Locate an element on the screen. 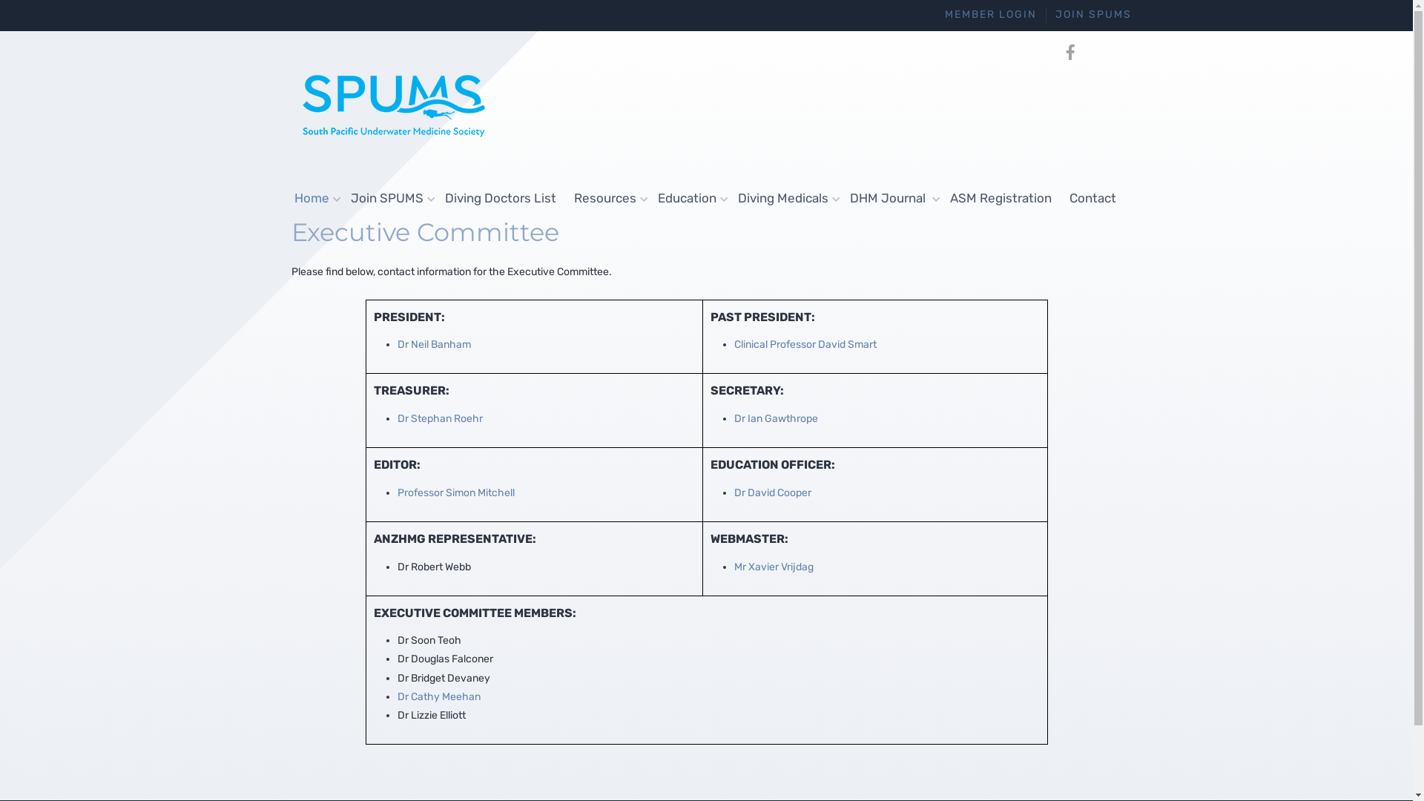  South Pacific Underwater Medicine Society  is located at coordinates (395, 105).